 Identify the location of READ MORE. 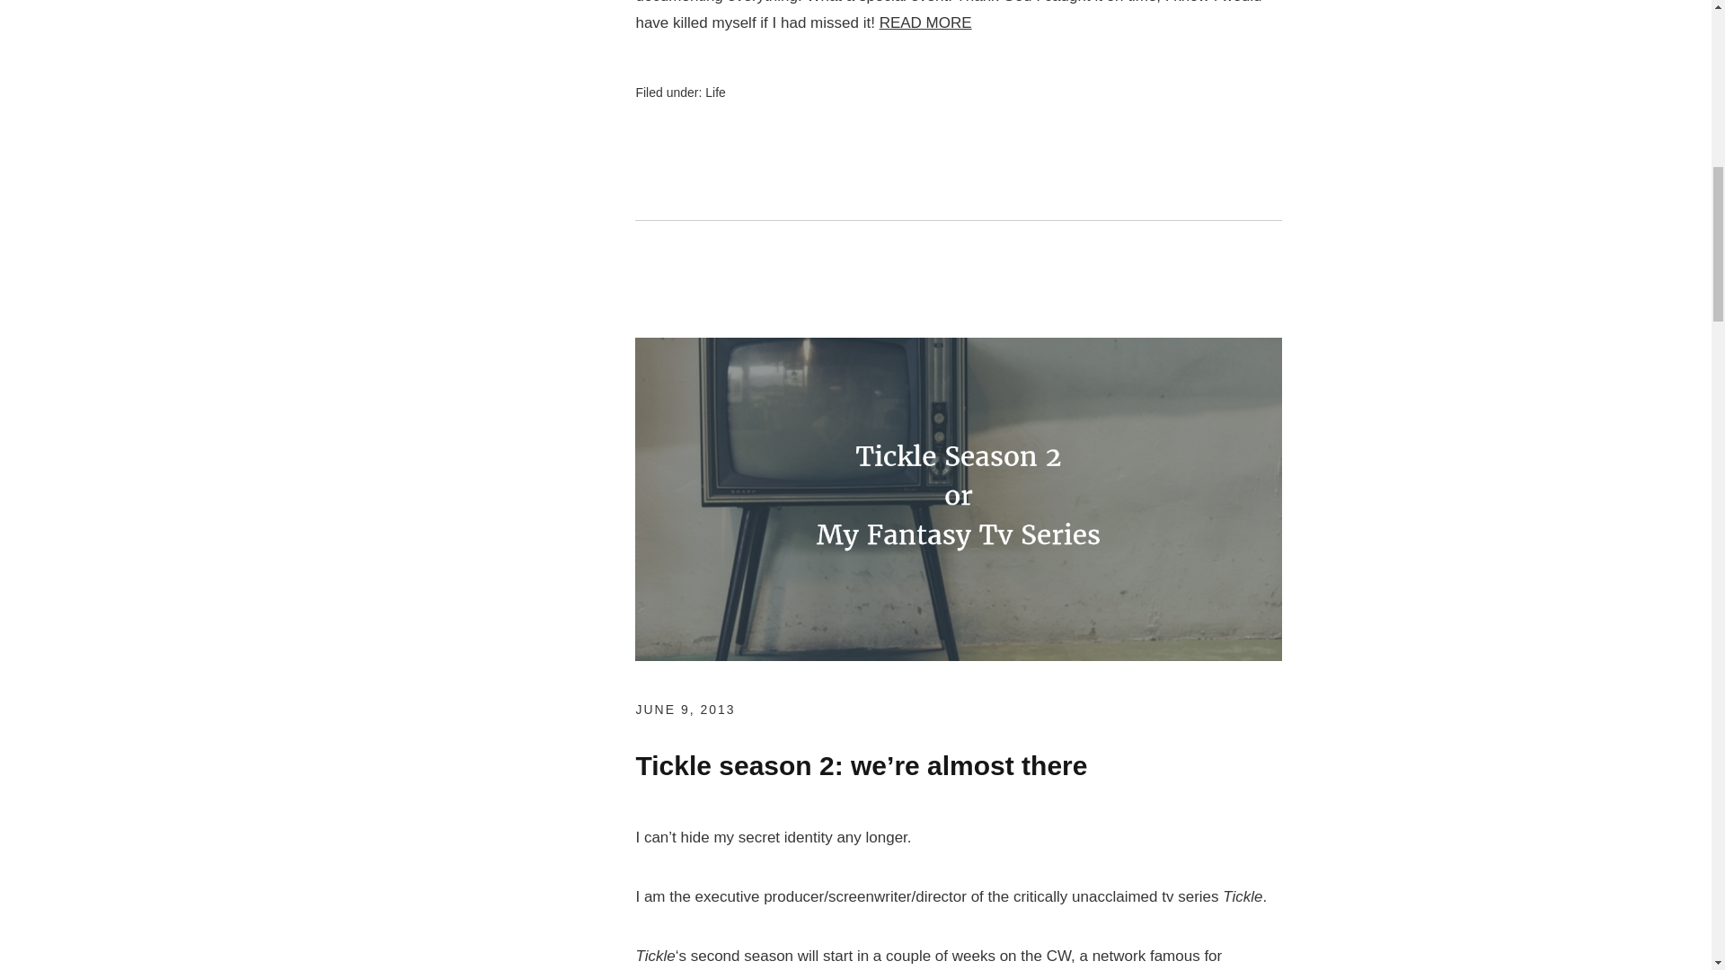
(925, 22).